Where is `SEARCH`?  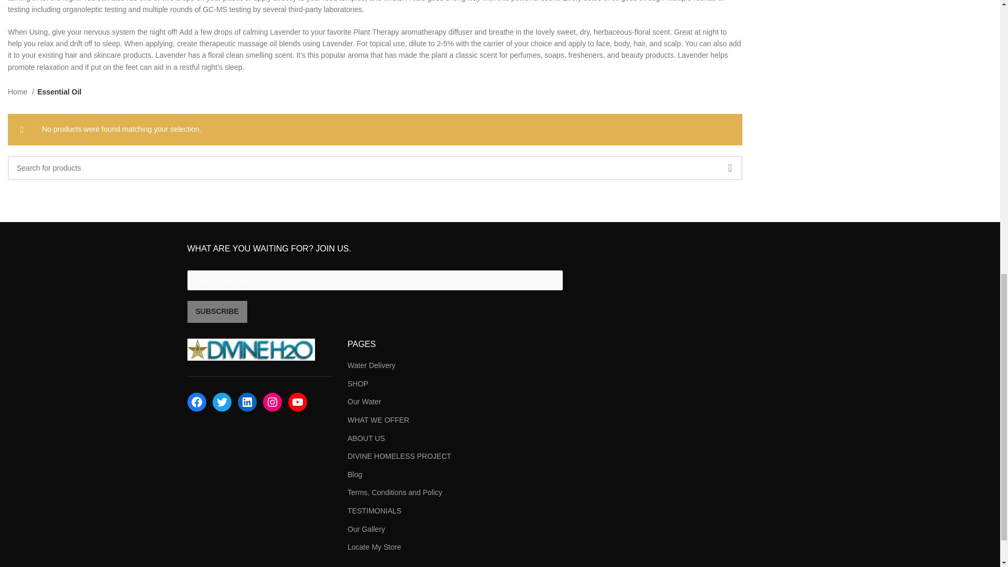 SEARCH is located at coordinates (730, 167).